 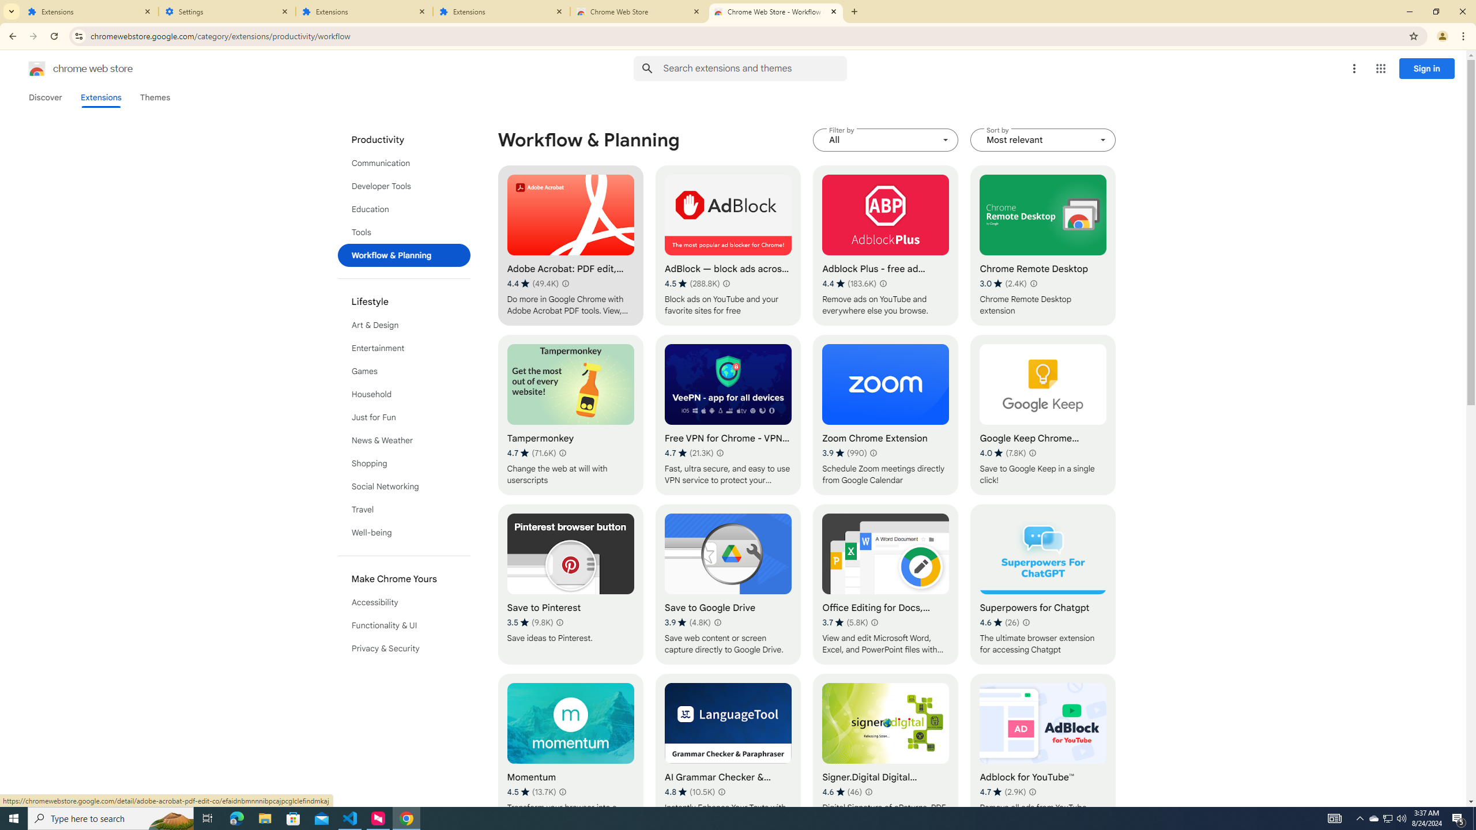 I want to click on Learn more about results and reviews "Momentum", so click(x=563, y=792).